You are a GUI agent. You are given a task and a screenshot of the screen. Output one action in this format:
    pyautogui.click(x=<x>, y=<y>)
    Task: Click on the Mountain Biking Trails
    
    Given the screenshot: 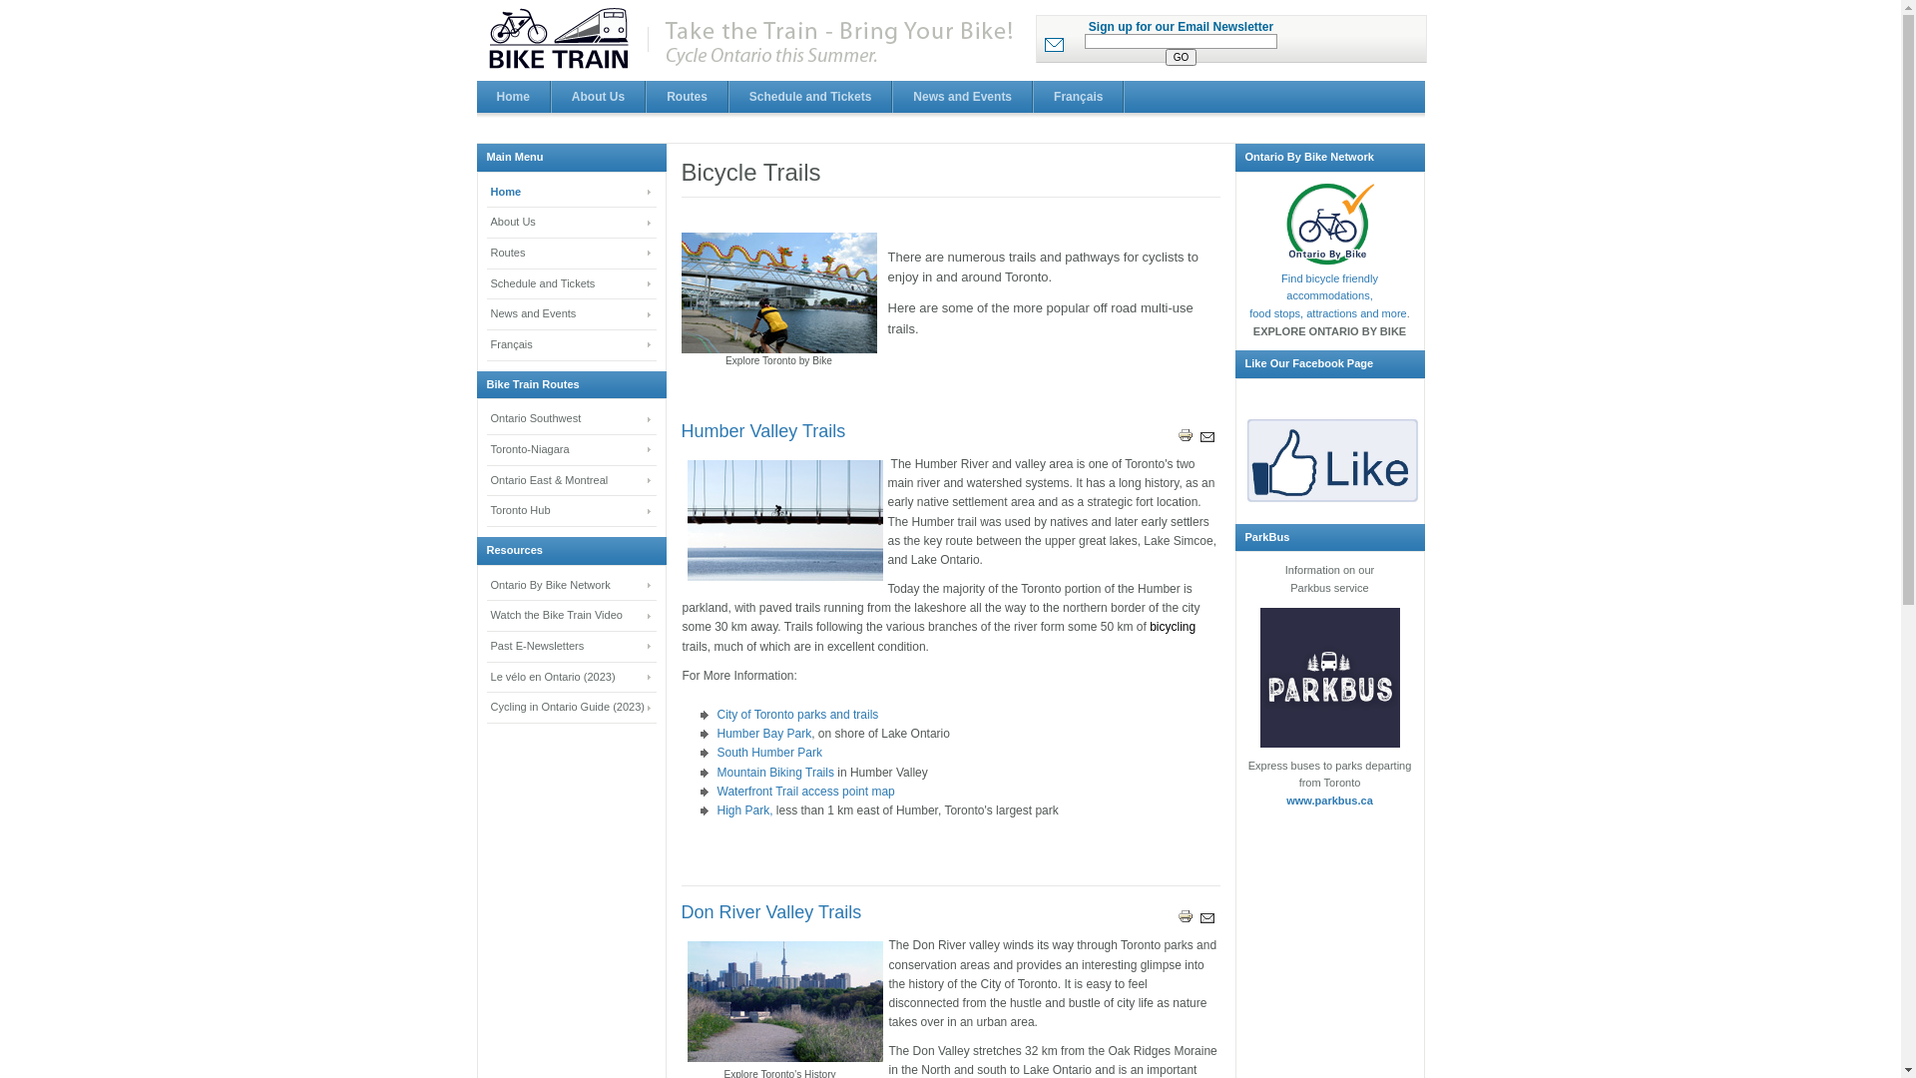 What is the action you would take?
    pyautogui.click(x=776, y=773)
    